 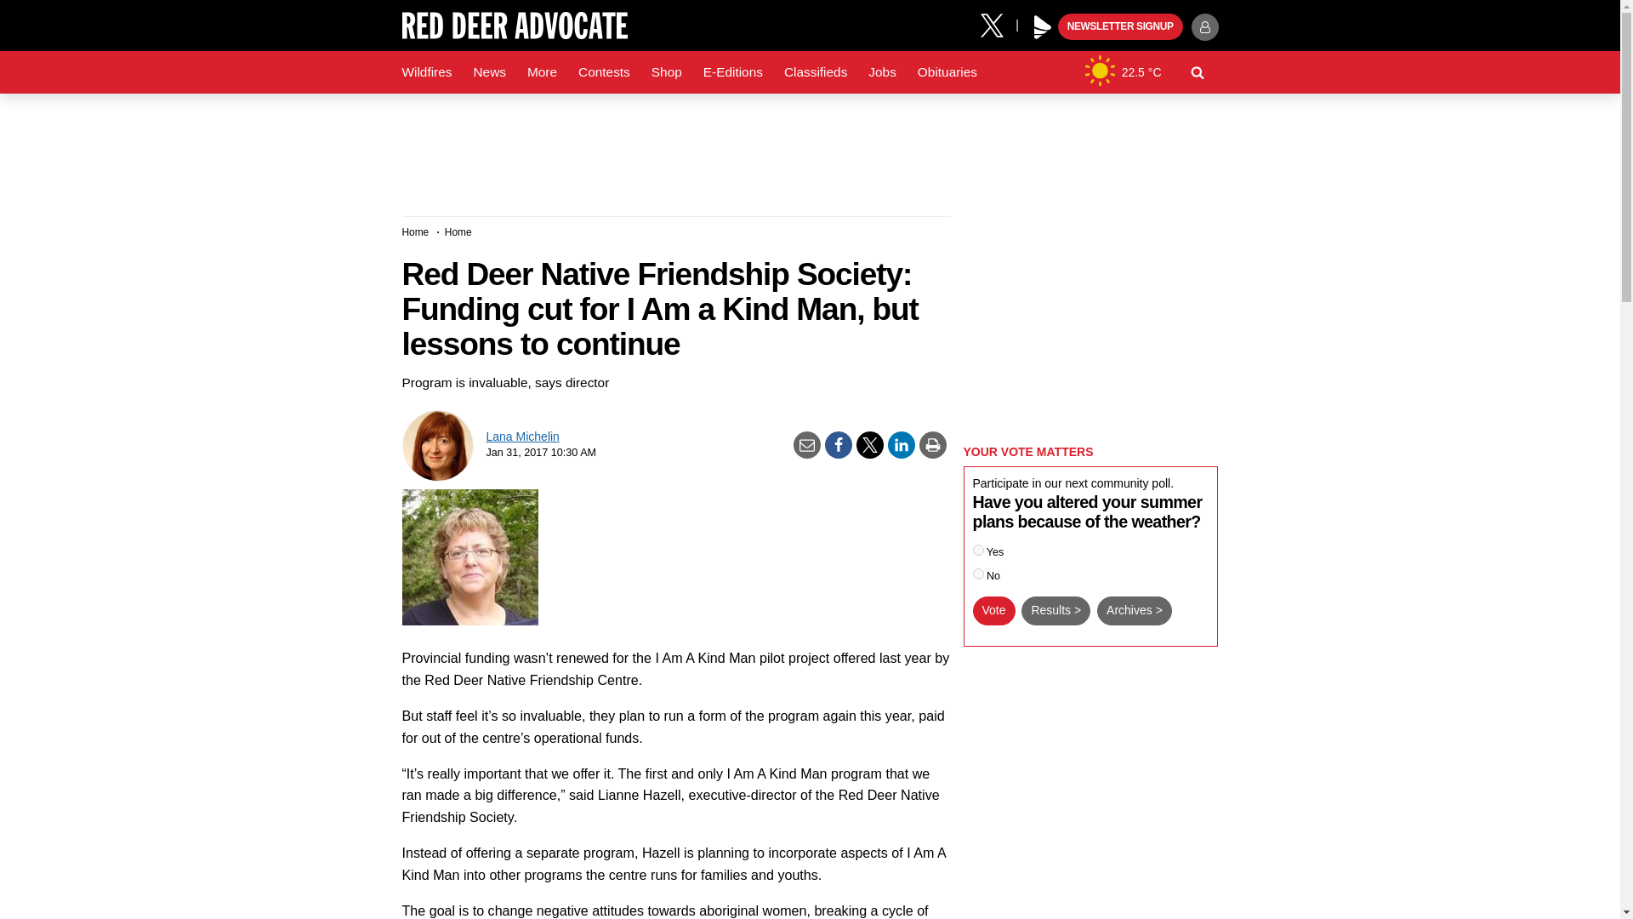 I want to click on X, so click(x=998, y=24).